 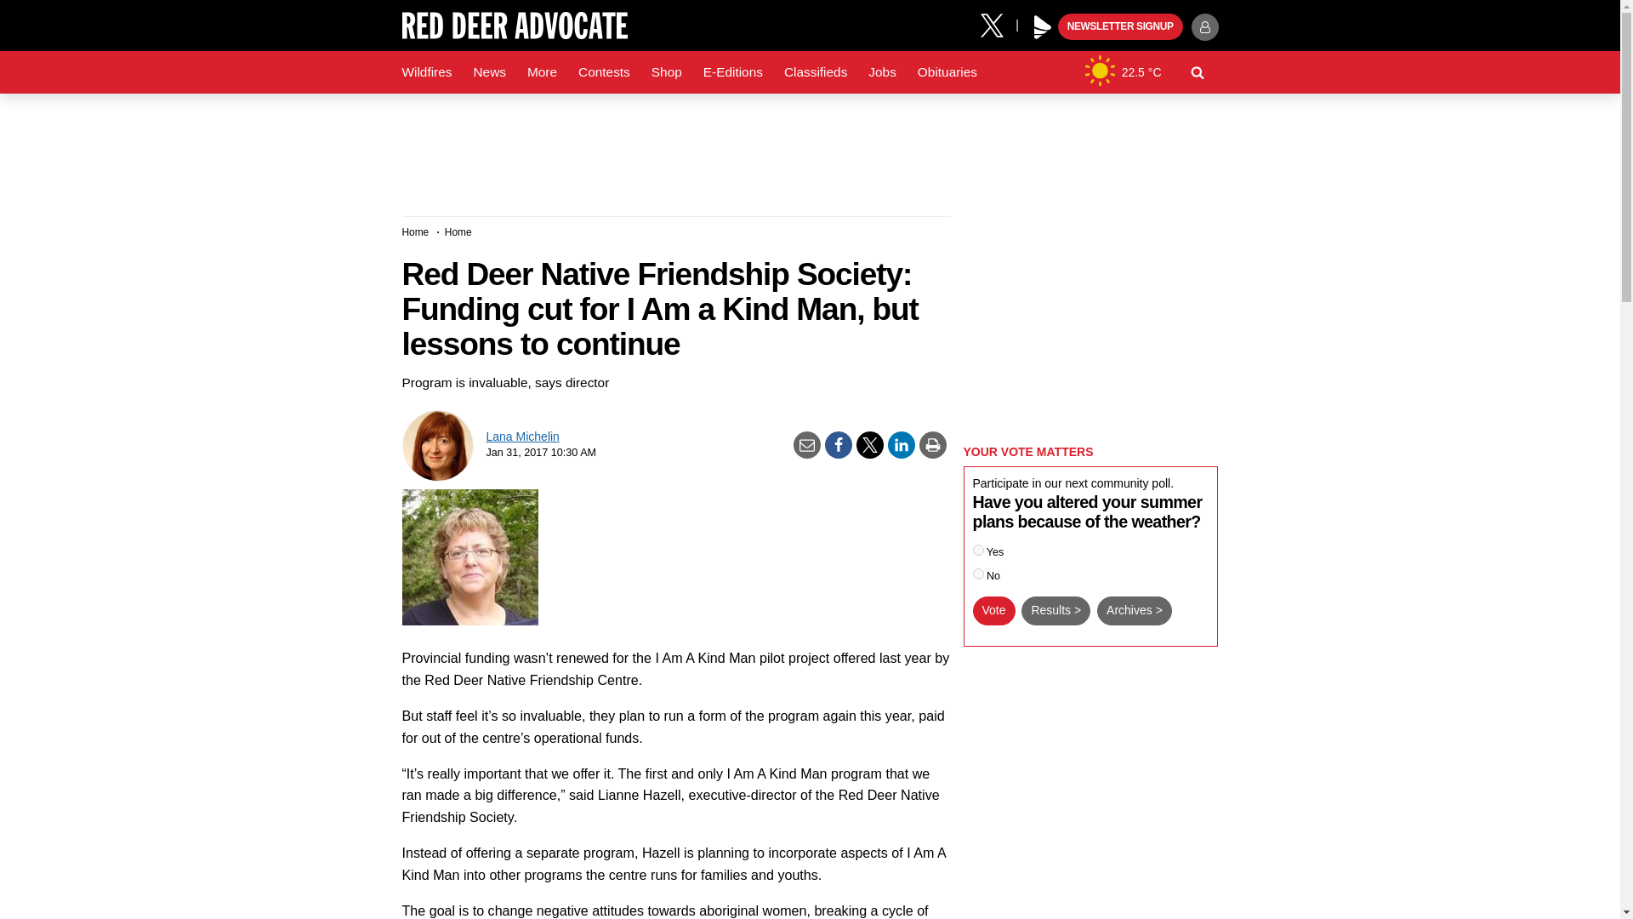 I want to click on X, so click(x=998, y=24).